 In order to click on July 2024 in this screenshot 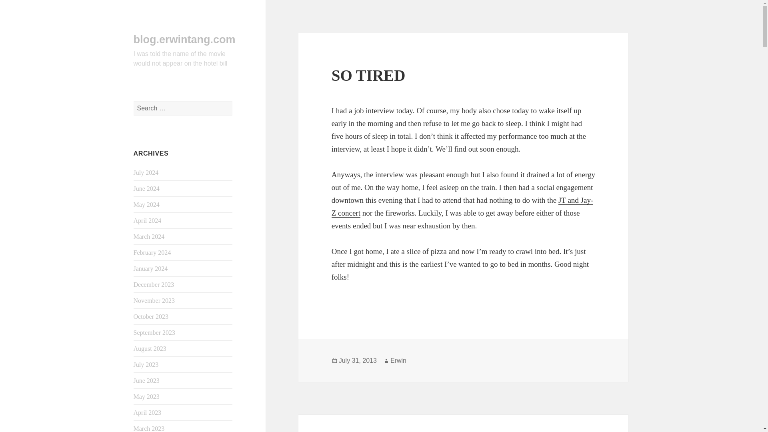, I will do `click(146, 172)`.